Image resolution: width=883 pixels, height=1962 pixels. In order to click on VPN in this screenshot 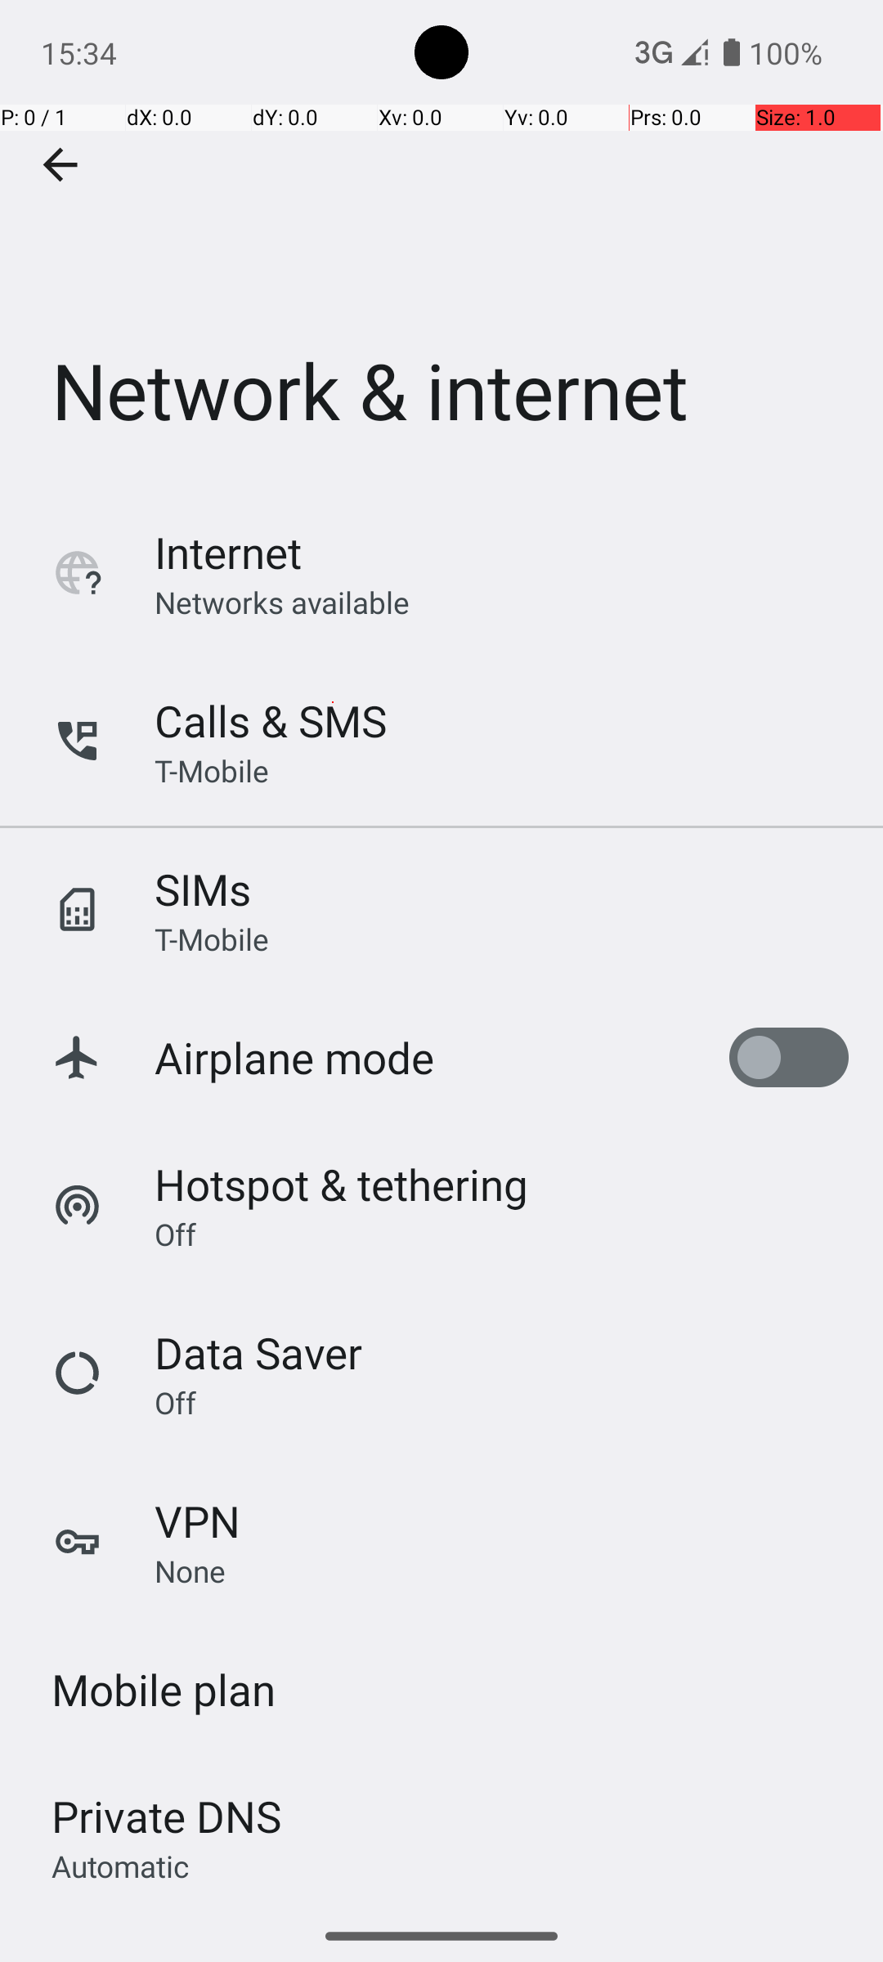, I will do `click(198, 1521)`.